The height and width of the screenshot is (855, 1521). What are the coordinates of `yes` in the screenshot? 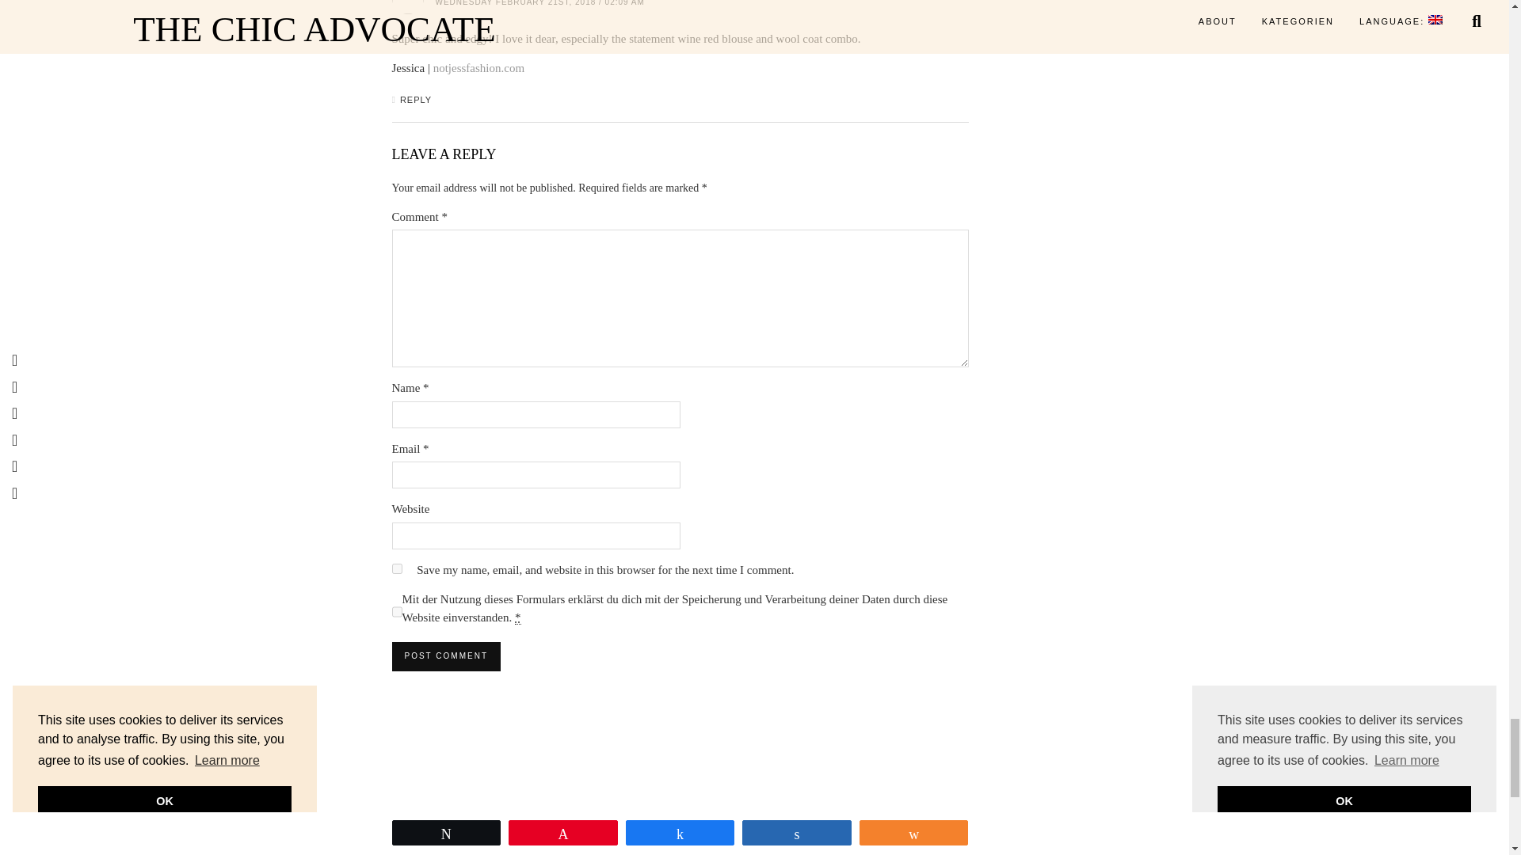 It's located at (396, 568).